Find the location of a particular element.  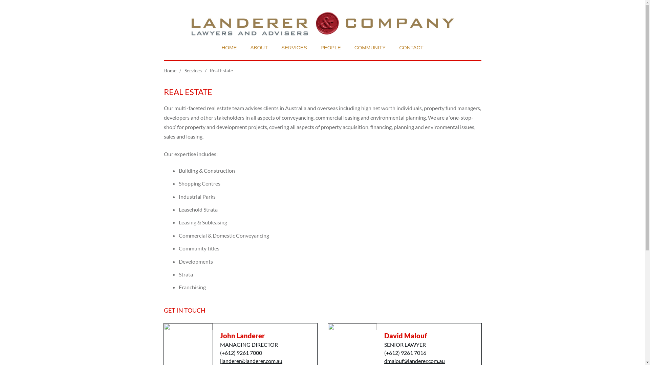

David Malouf is located at coordinates (406, 336).